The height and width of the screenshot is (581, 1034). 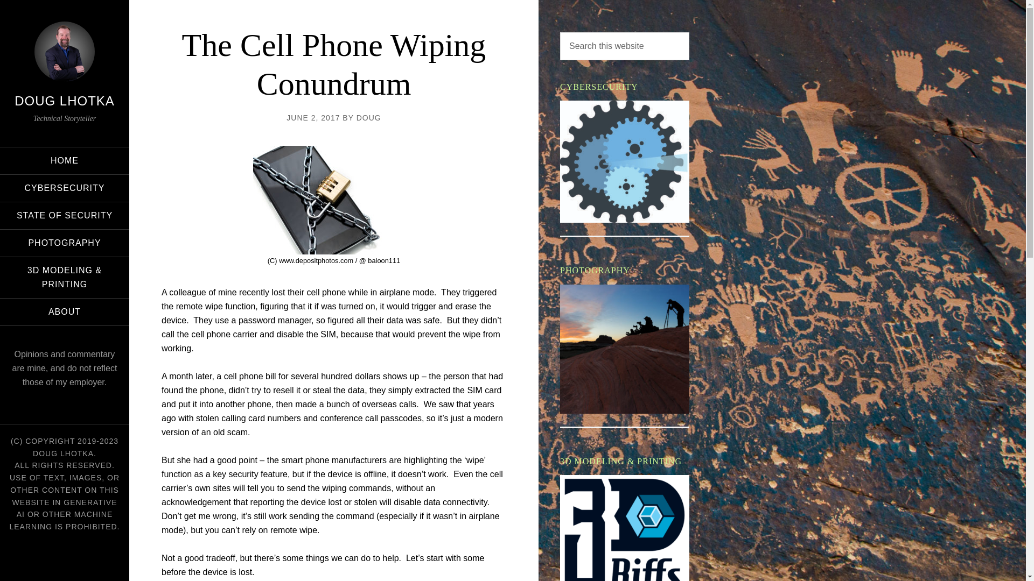 What do you see at coordinates (65, 100) in the screenshot?
I see `DOUG LHOTKA` at bounding box center [65, 100].